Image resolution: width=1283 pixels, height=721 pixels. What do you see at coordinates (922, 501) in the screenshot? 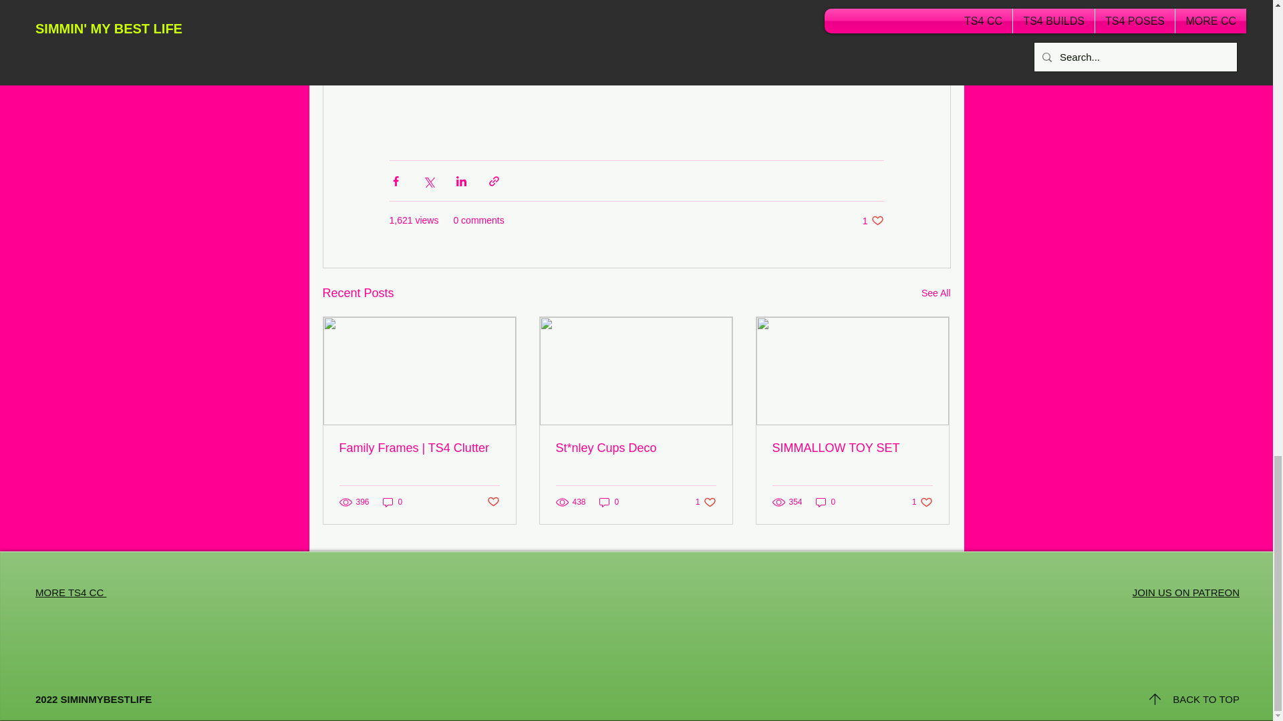
I see `SIMMALLOW TOY SET` at bounding box center [922, 501].